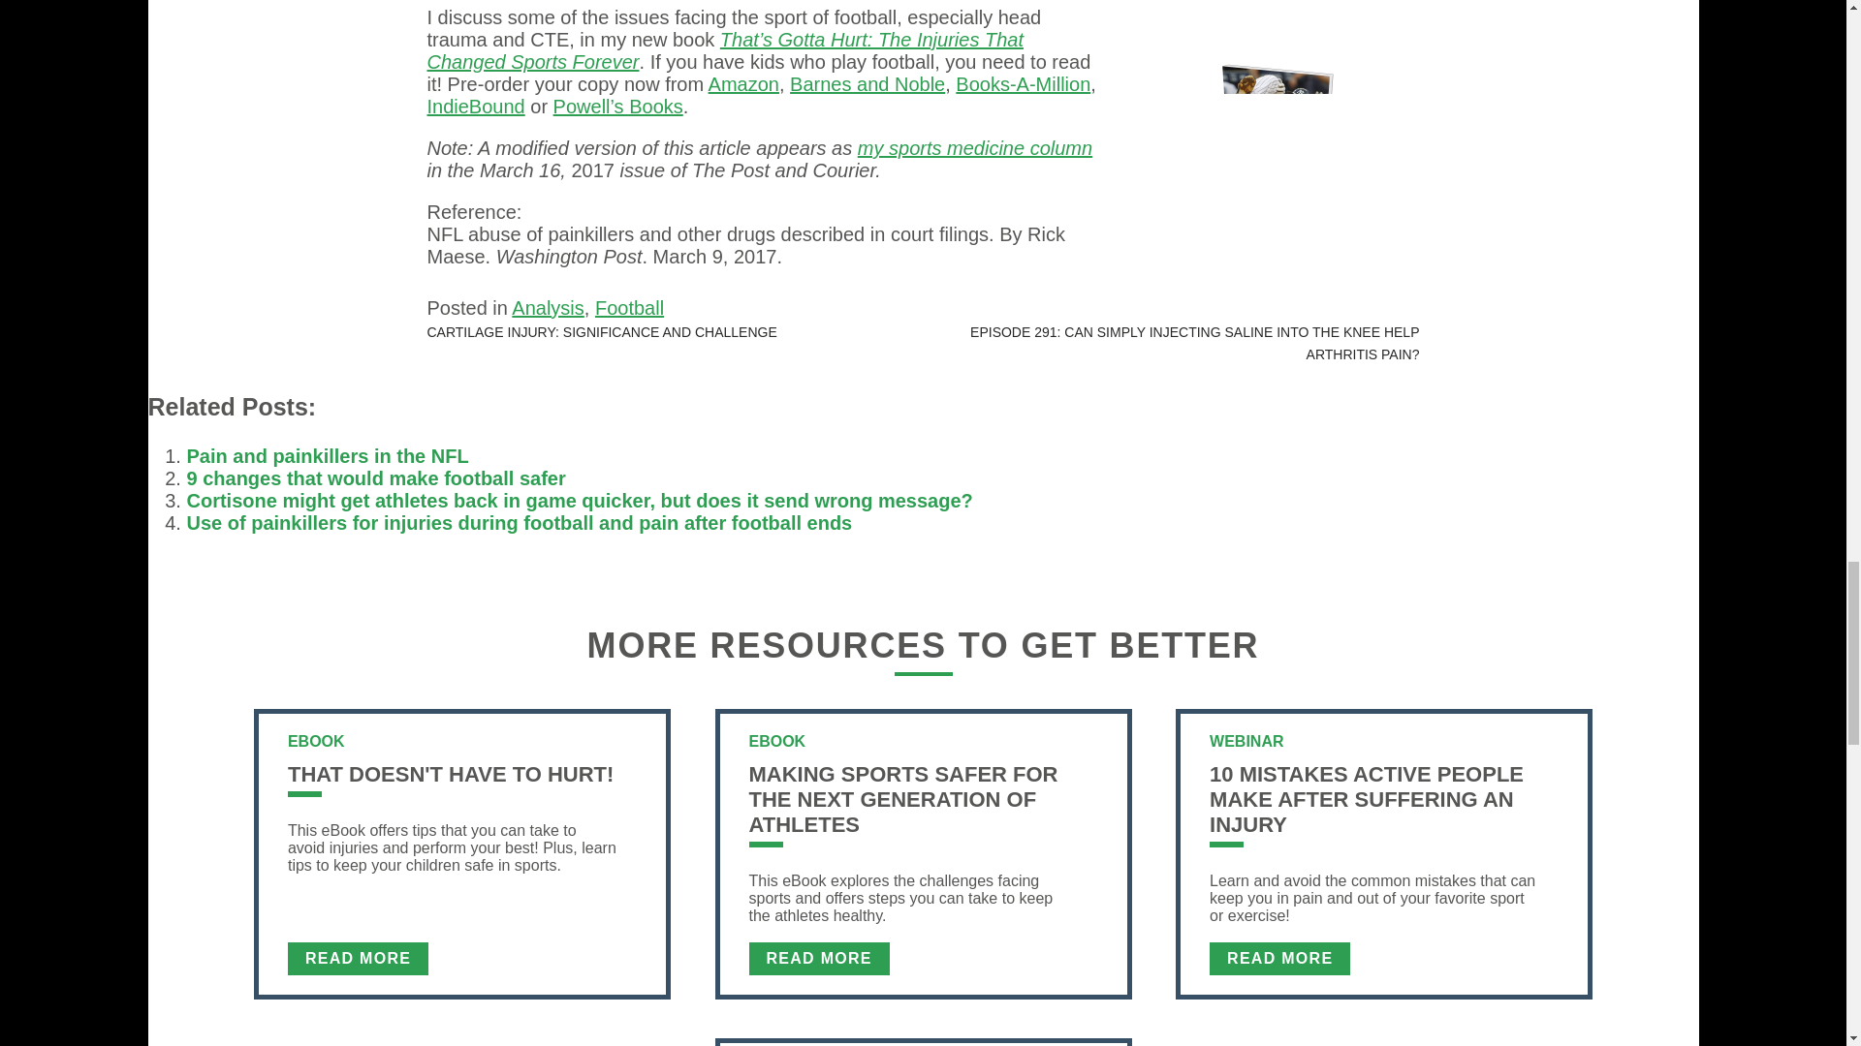 This screenshot has height=1046, width=1861. I want to click on Football, so click(630, 308).